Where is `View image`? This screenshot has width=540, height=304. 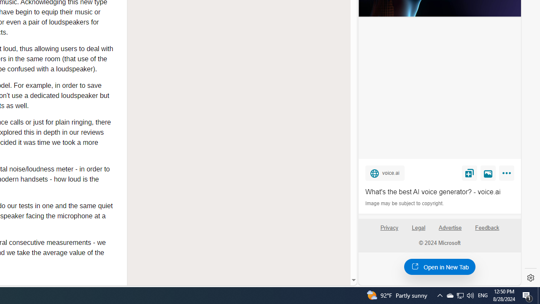 View image is located at coordinates (488, 173).